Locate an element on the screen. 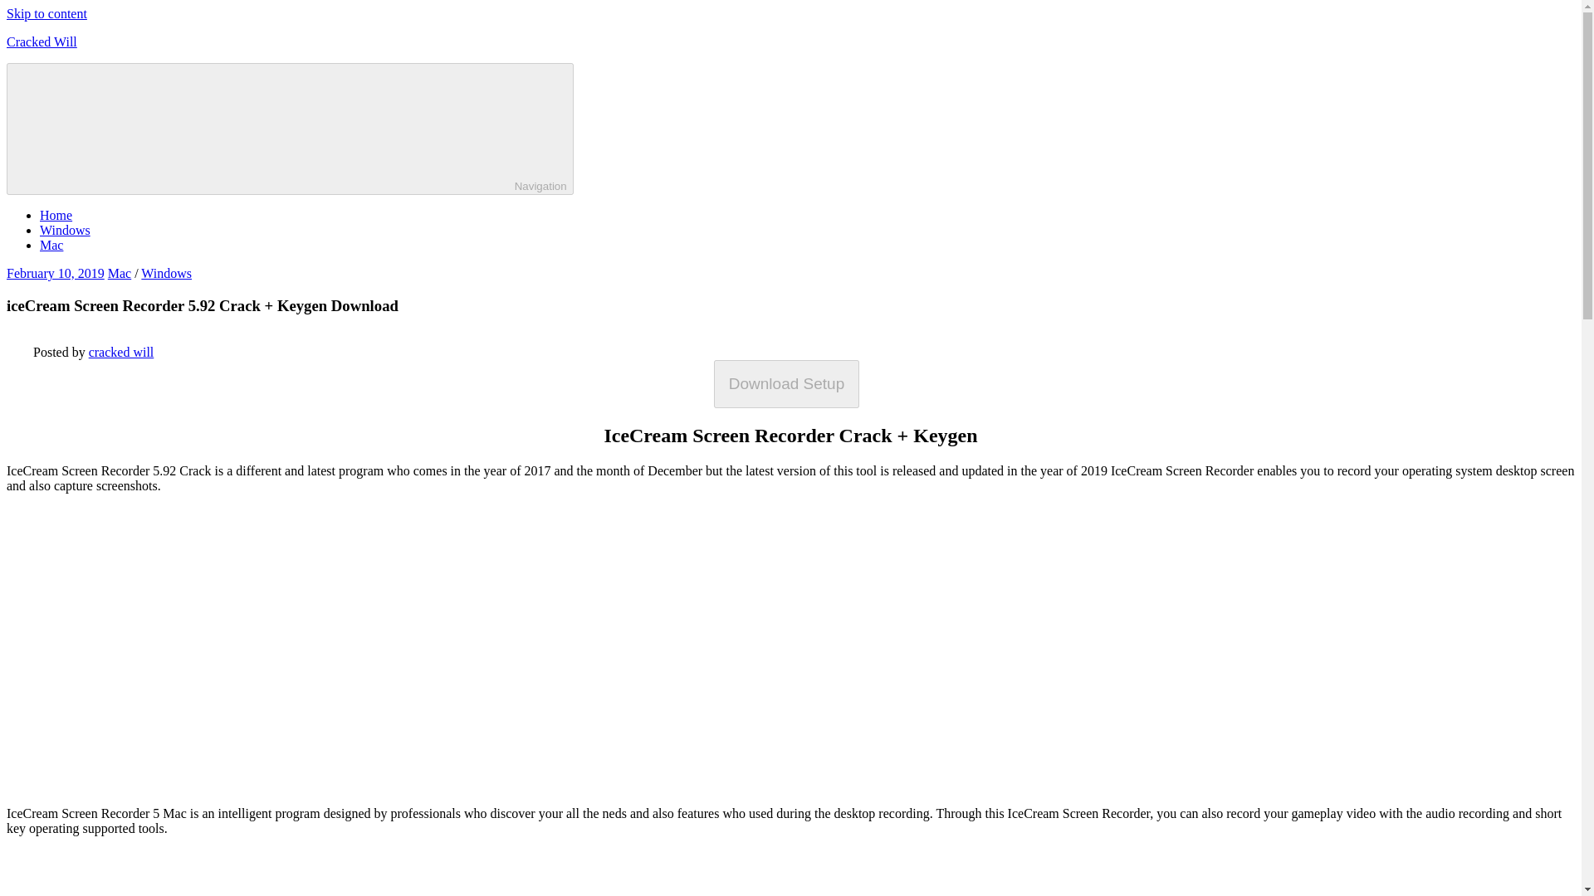 The image size is (1594, 896). Windows is located at coordinates (166, 273).